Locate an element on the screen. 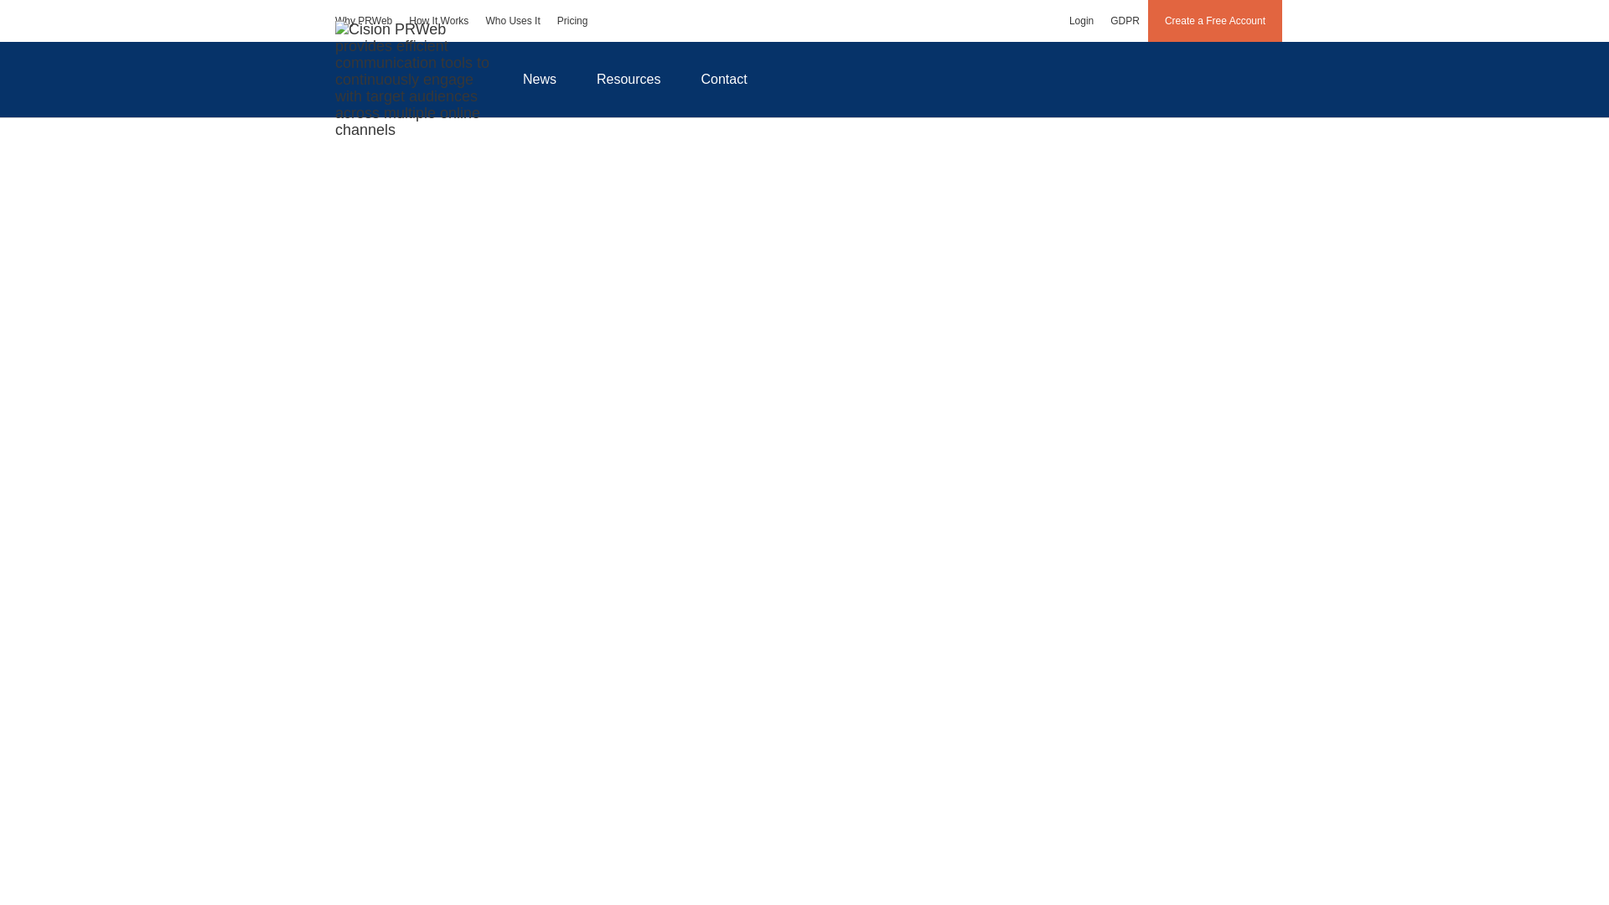  How It Works is located at coordinates (438, 20).